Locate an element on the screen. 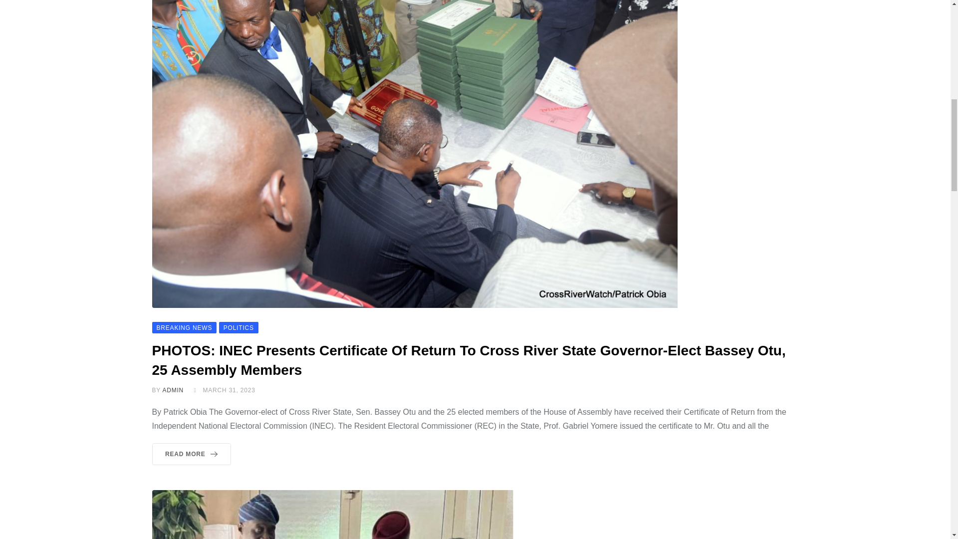 The image size is (958, 539). BREAKING NEWS is located at coordinates (184, 327).